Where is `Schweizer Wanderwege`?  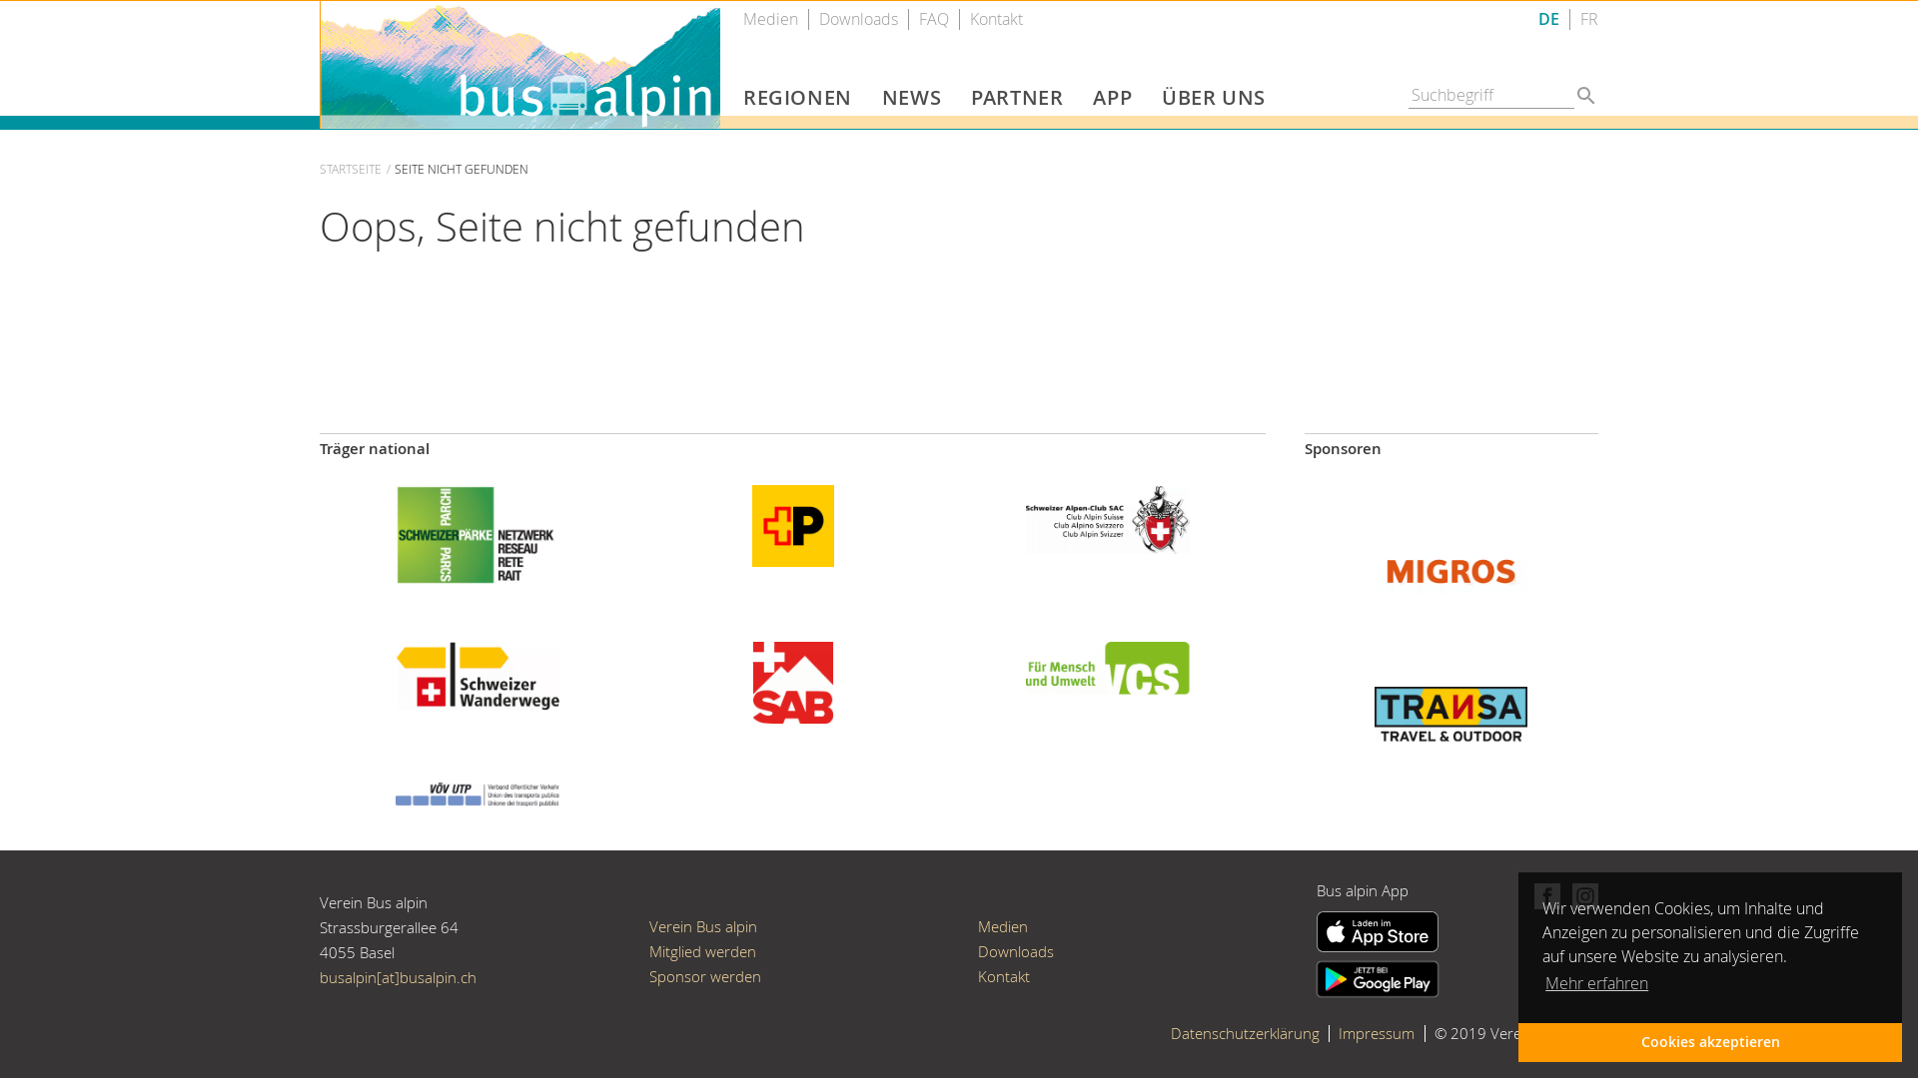
Schweizer Wanderwege is located at coordinates (478, 674).